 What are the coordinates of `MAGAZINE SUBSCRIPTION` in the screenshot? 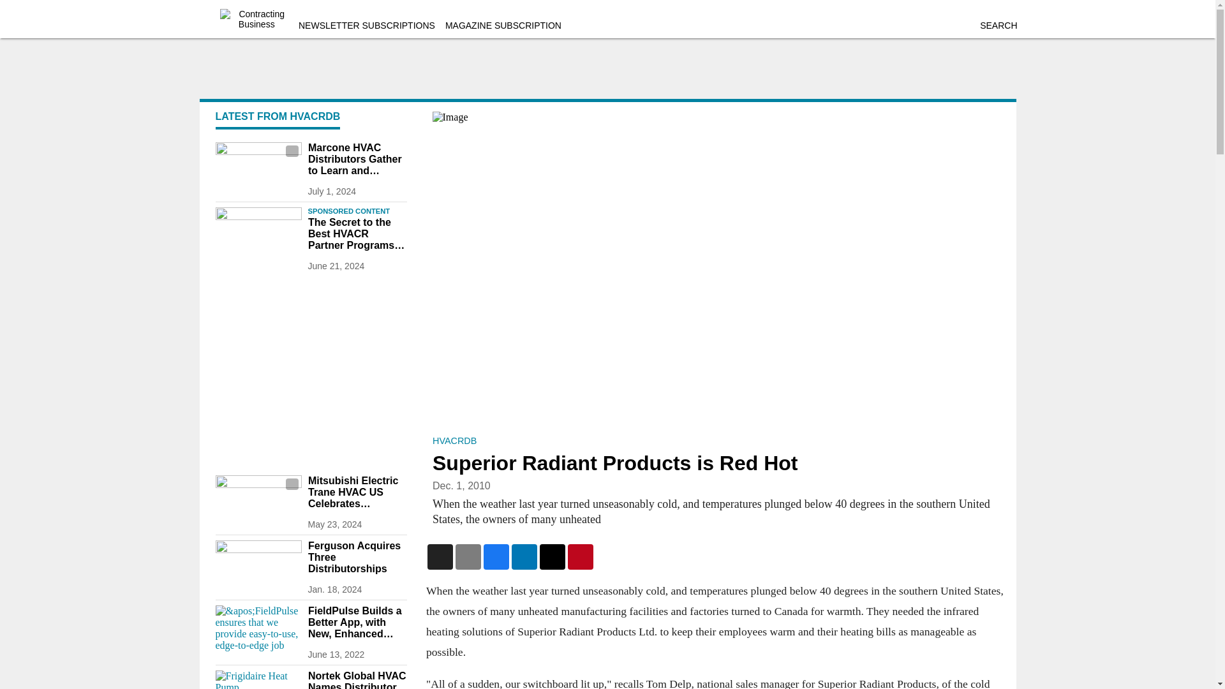 It's located at (503, 26).